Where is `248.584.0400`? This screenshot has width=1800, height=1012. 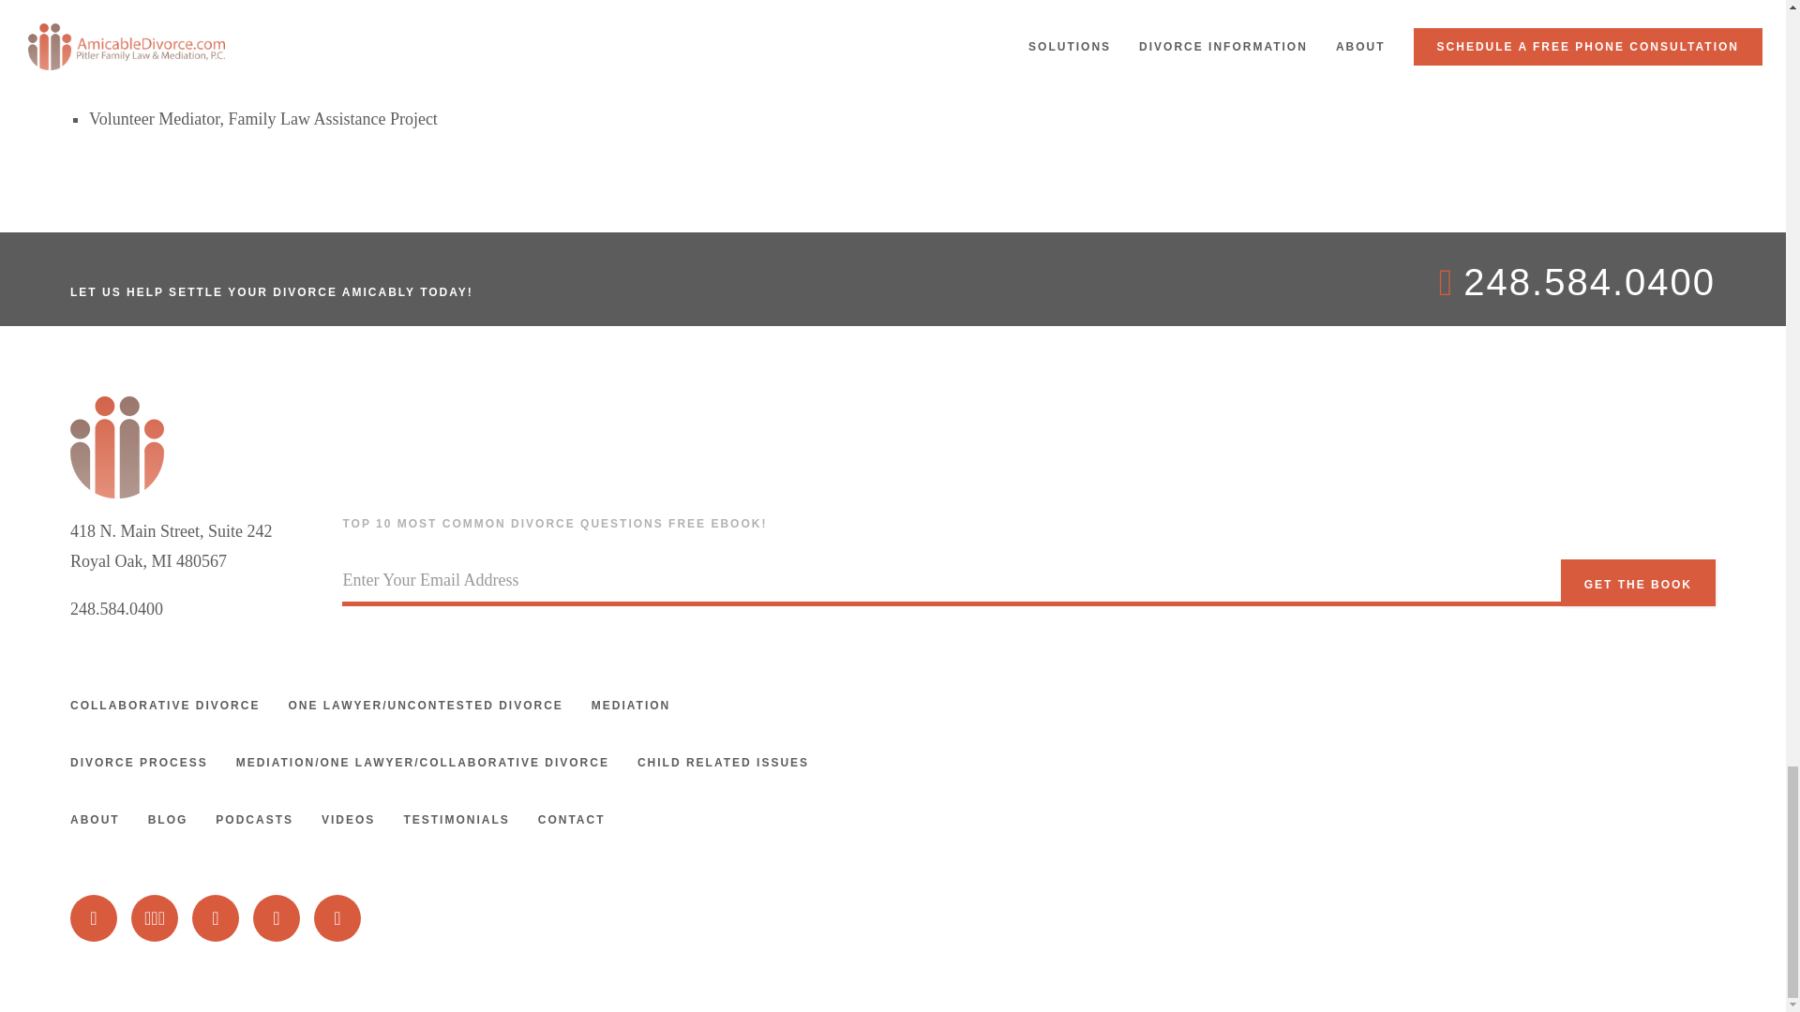 248.584.0400 is located at coordinates (116, 609).